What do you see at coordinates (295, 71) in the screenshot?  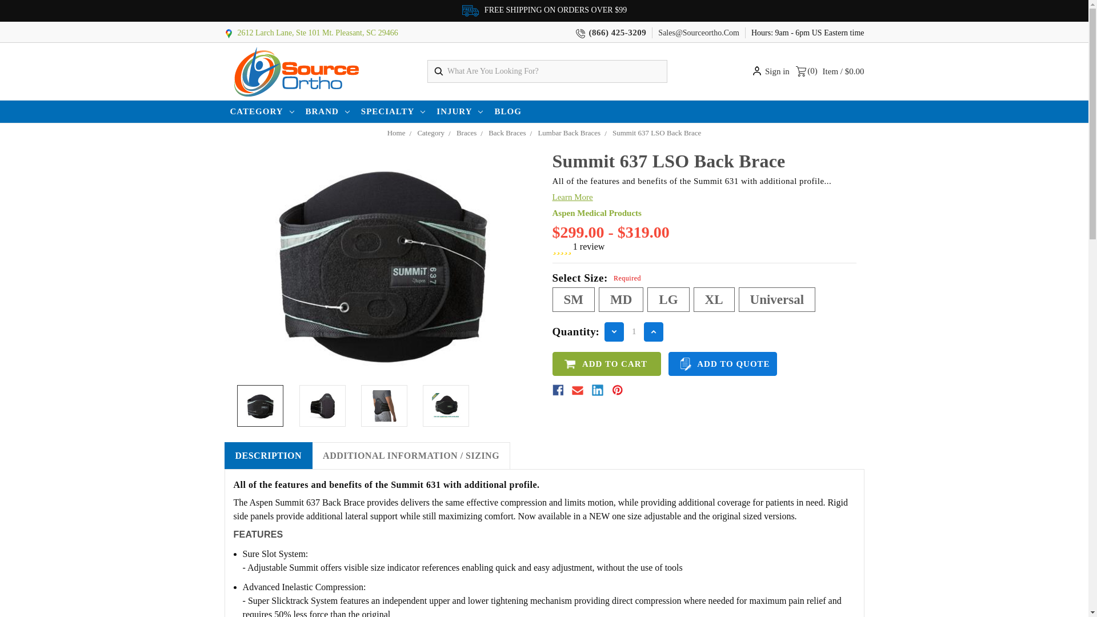 I see `SourceOrtho` at bounding box center [295, 71].